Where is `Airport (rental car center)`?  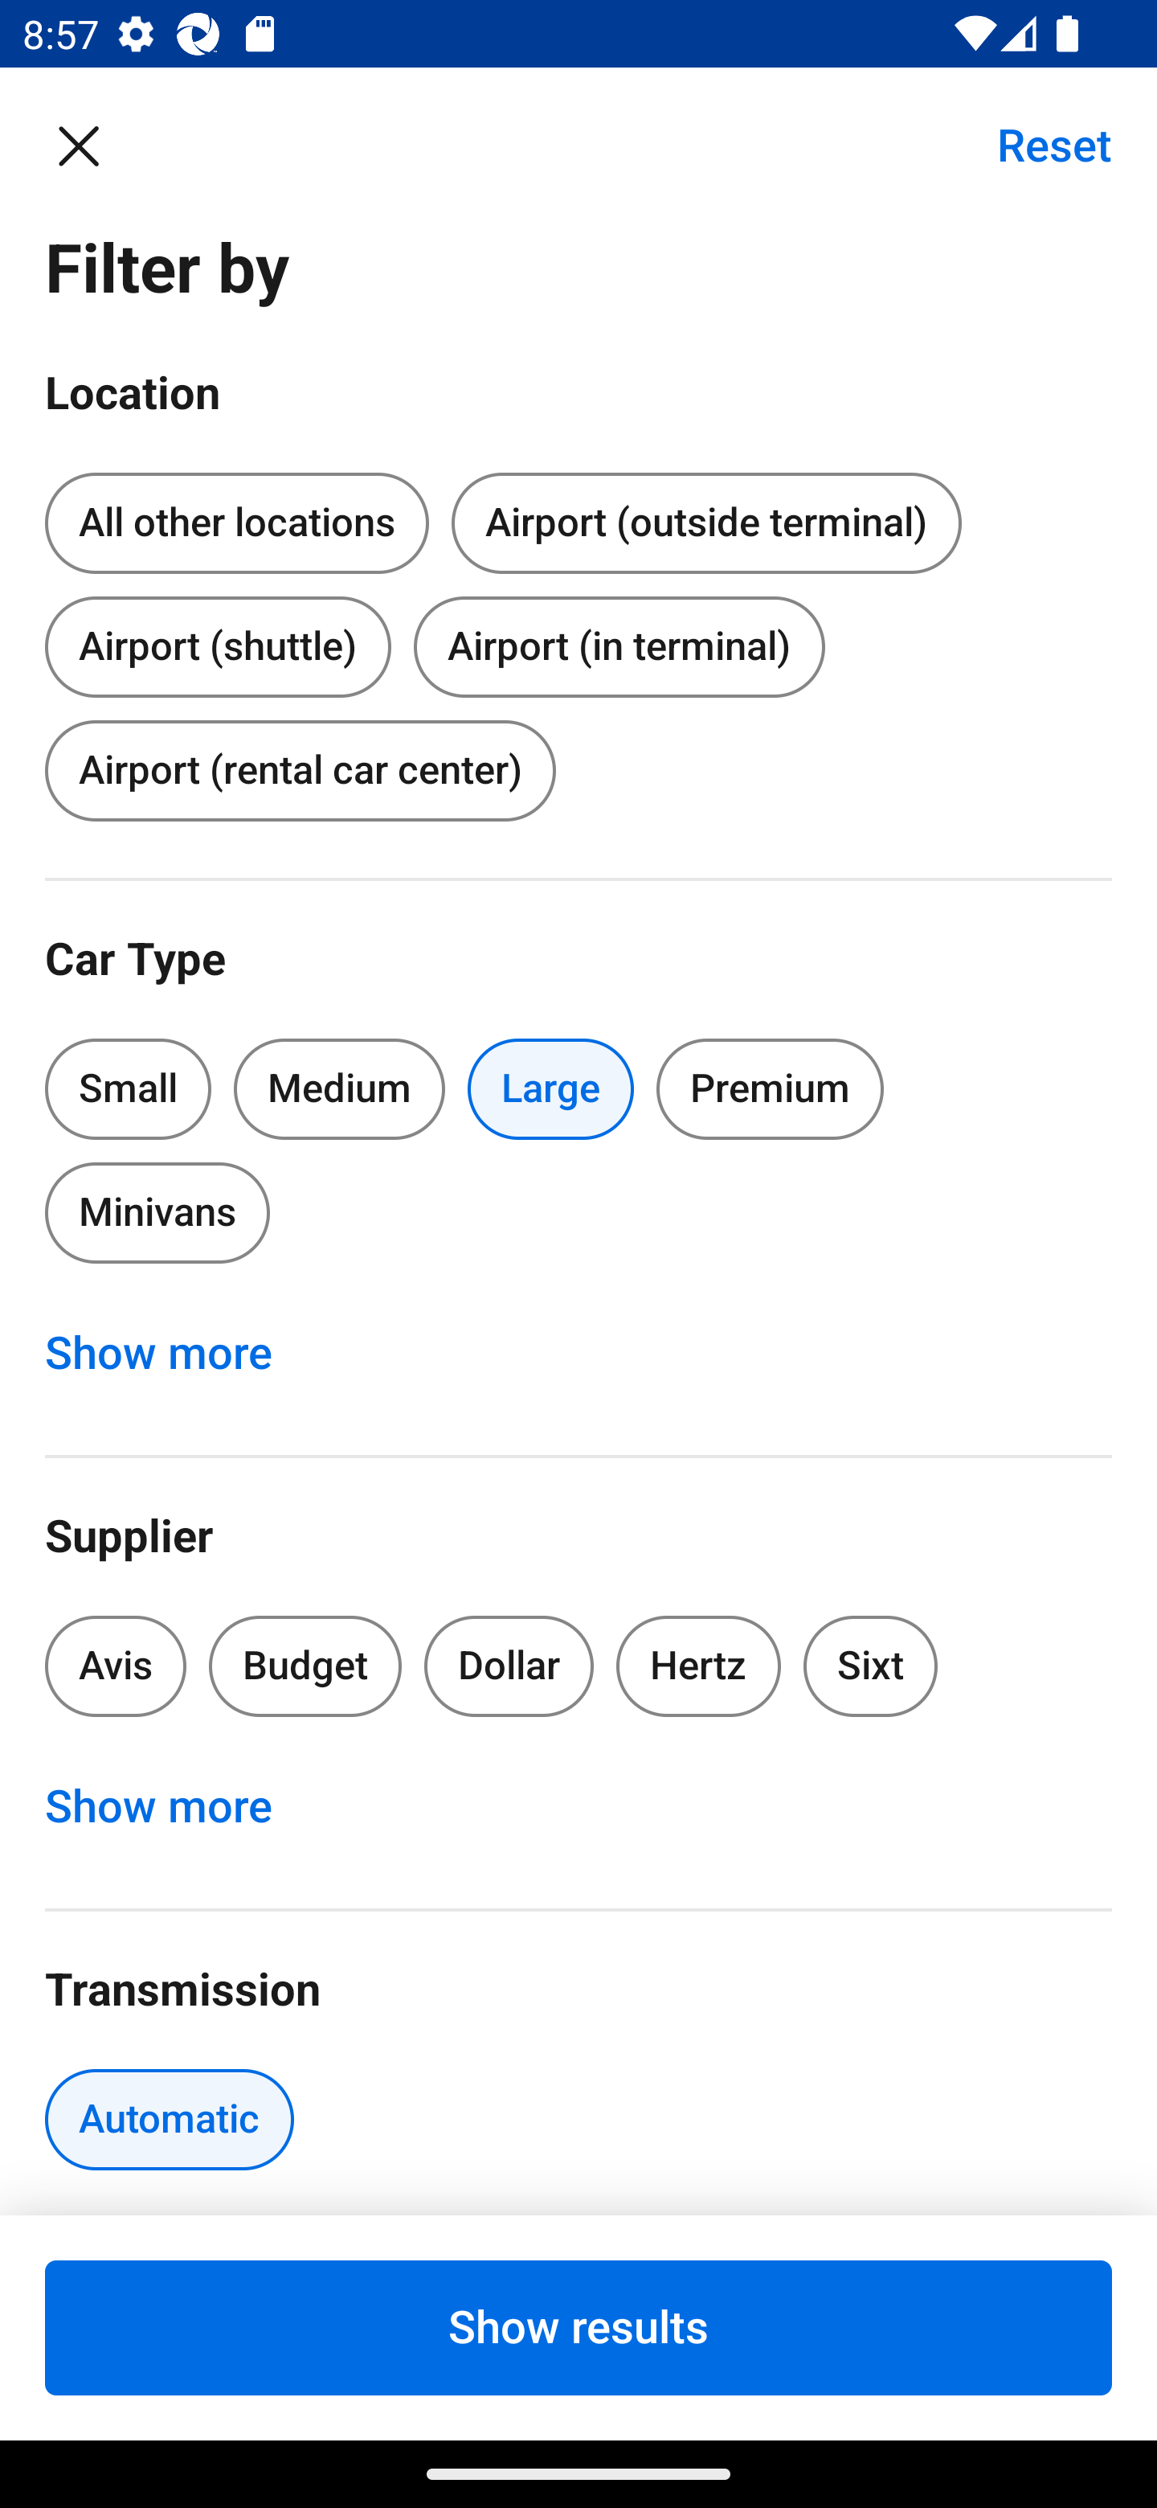
Airport (rental car center) is located at coordinates (300, 770).